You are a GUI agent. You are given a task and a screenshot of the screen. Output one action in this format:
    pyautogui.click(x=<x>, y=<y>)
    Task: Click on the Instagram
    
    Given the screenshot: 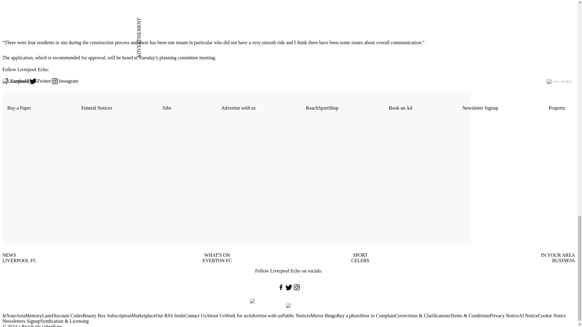 What is the action you would take?
    pyautogui.click(x=64, y=81)
    